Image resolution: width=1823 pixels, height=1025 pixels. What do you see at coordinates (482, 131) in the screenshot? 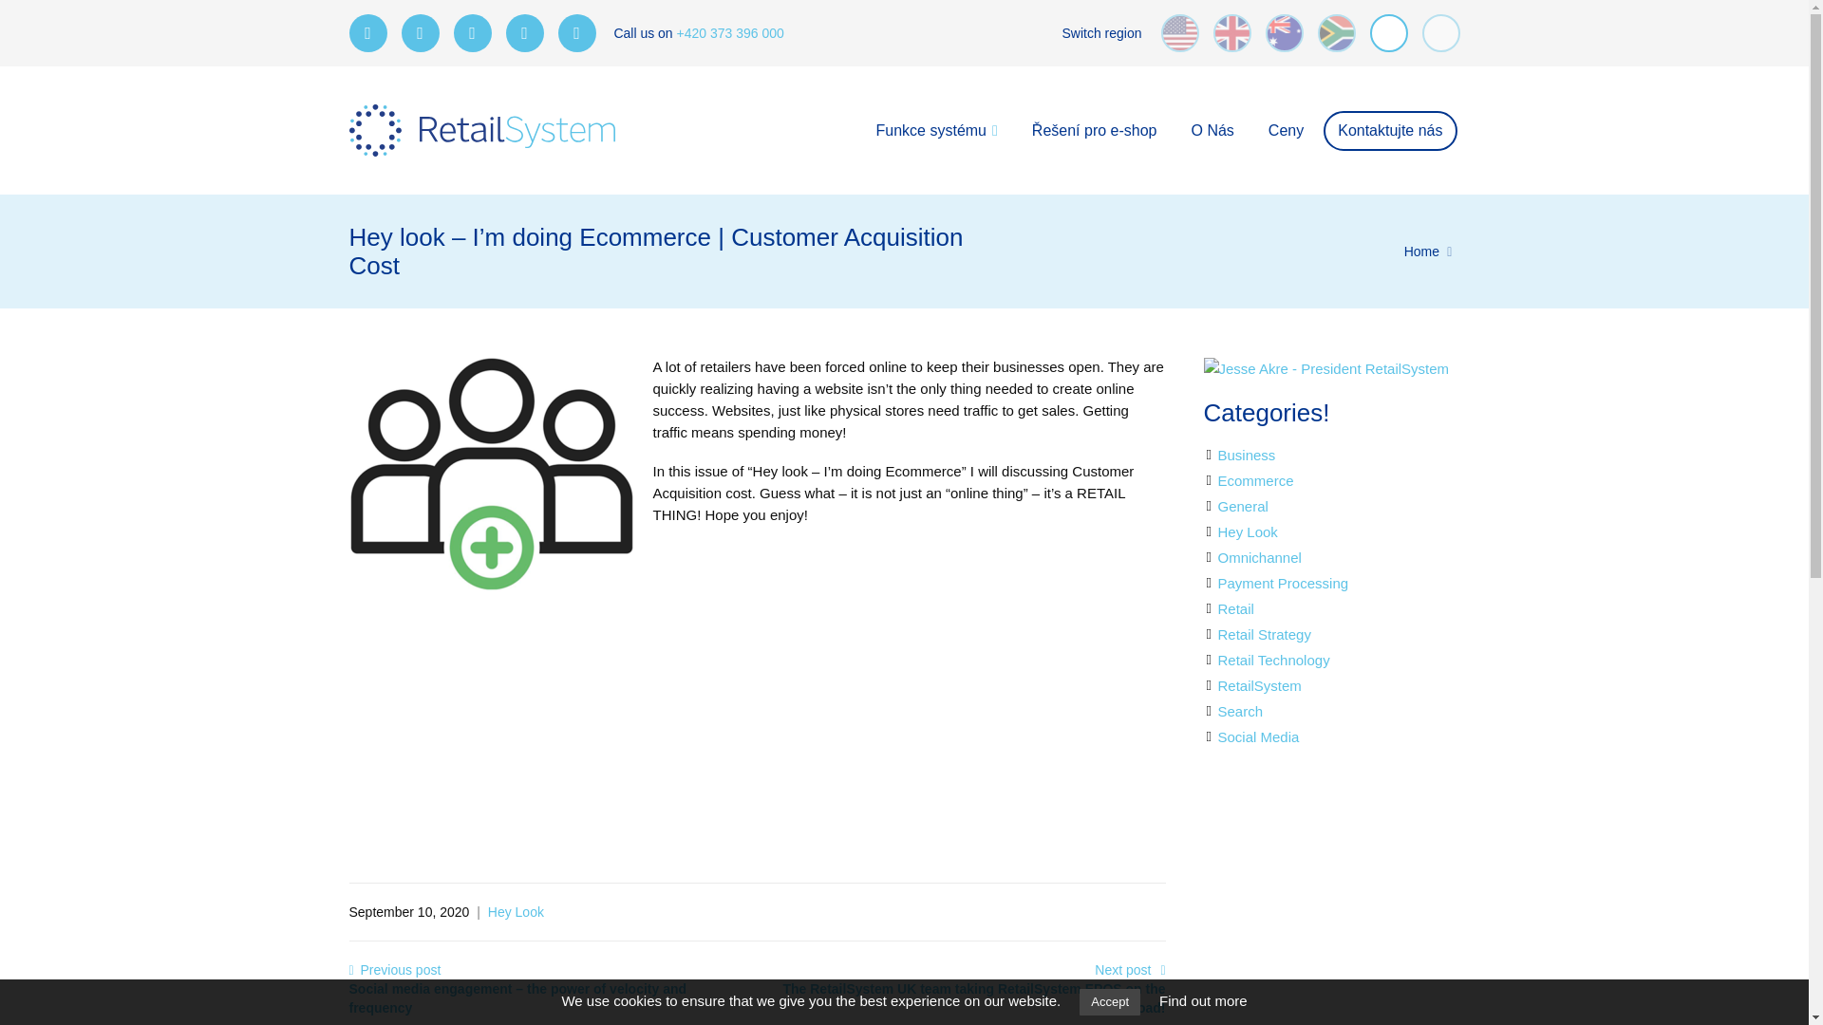
I see `RetailSystem Czech Republic` at bounding box center [482, 131].